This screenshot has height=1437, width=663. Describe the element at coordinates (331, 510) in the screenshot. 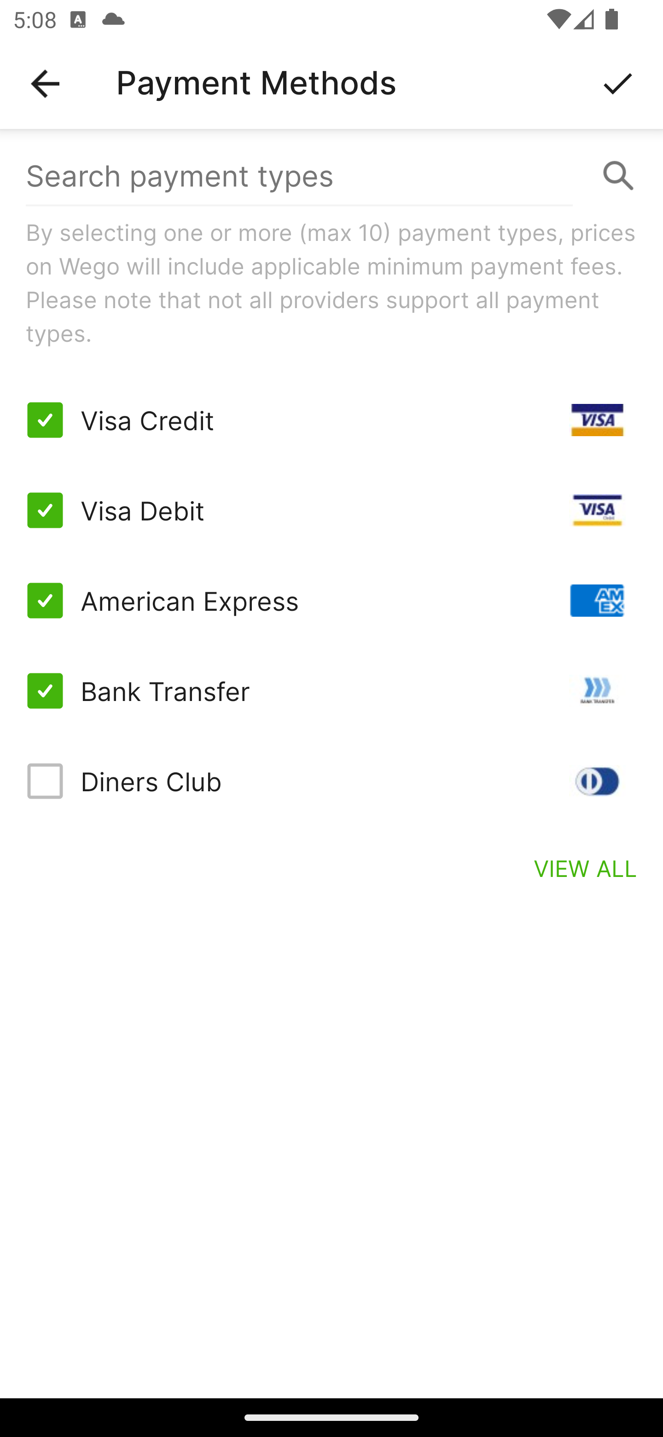

I see `Visa Debit` at that location.